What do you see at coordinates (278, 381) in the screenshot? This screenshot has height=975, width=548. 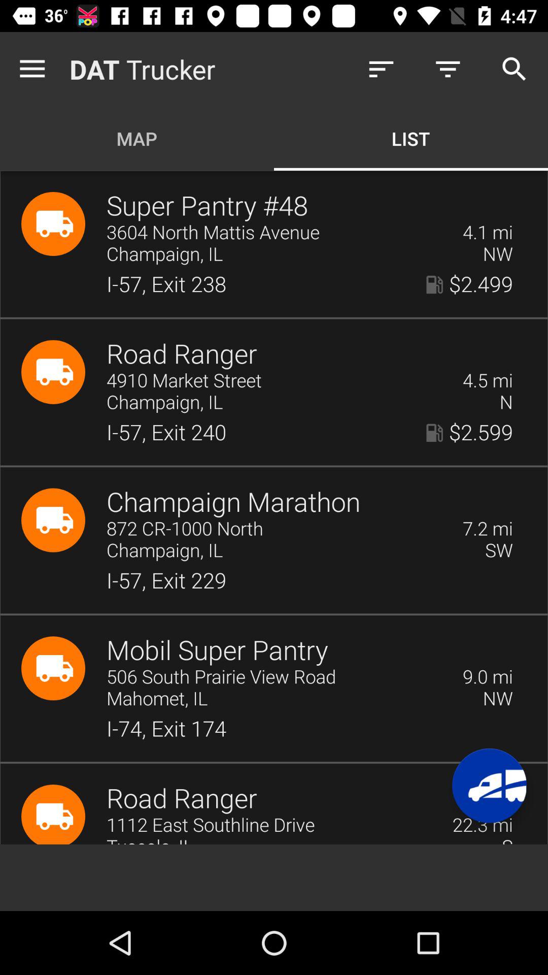 I see `tap icon below road ranger icon` at bounding box center [278, 381].